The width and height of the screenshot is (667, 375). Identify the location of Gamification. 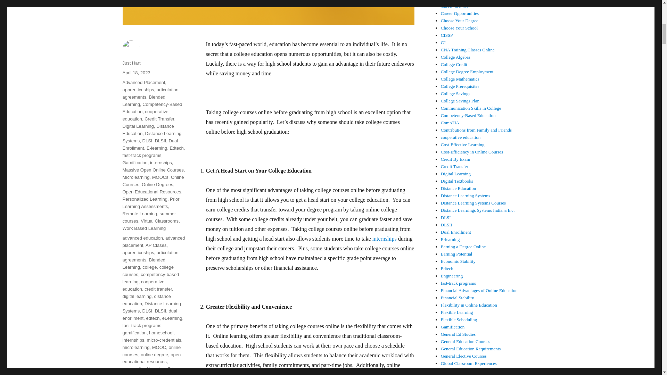
(135, 162).